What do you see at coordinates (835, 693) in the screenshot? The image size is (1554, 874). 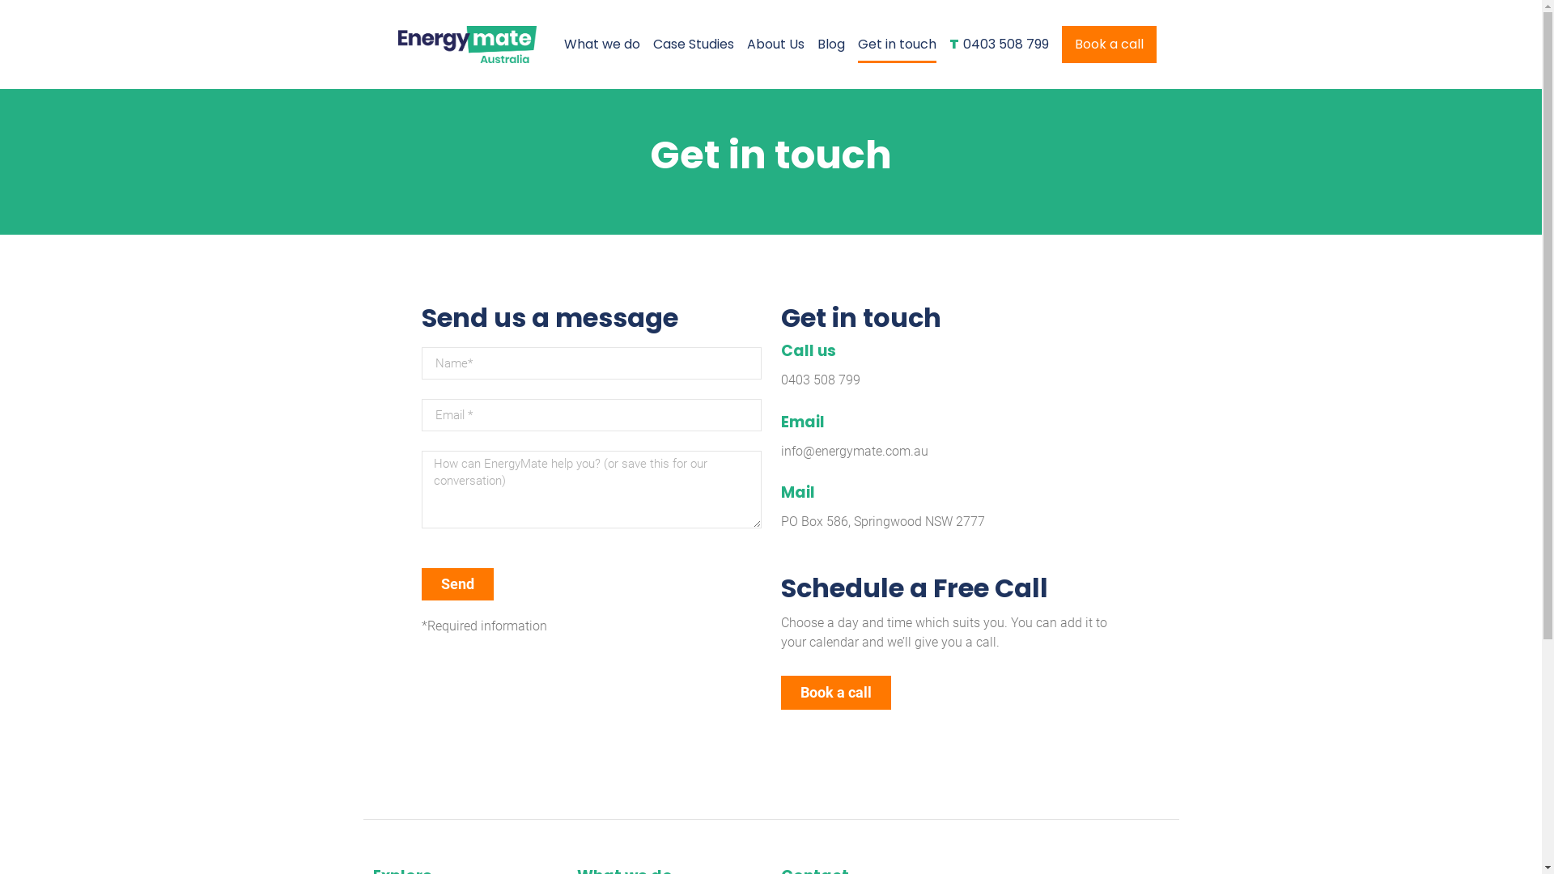 I see `Book a call` at bounding box center [835, 693].